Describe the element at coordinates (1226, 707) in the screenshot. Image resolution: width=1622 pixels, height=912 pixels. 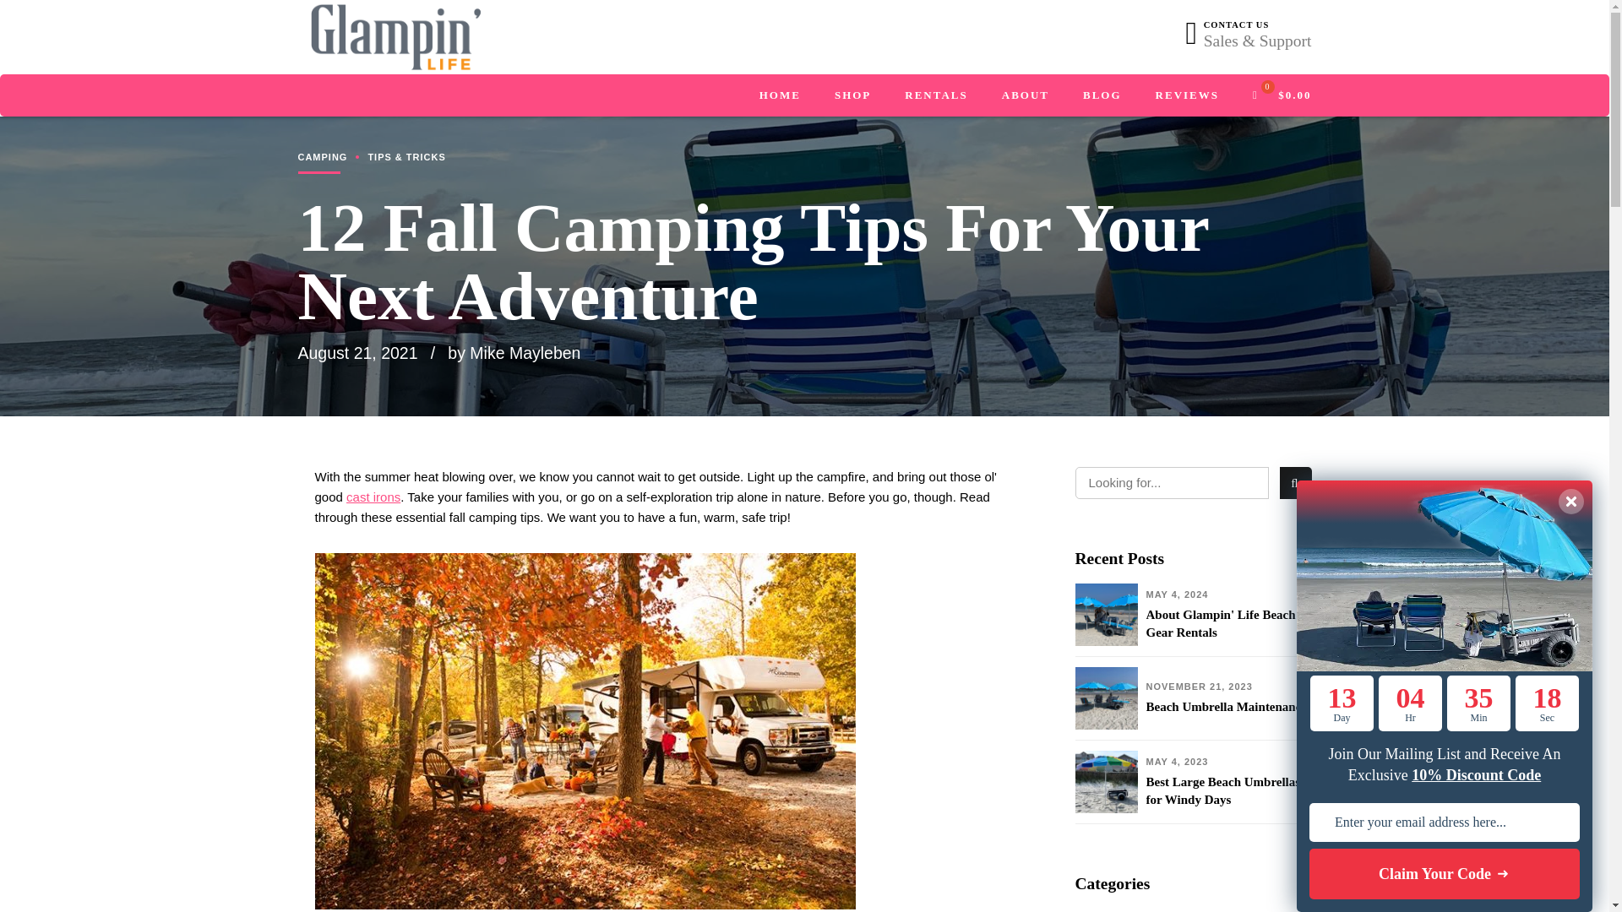
I see `Beach Umbrella Maintenance` at that location.